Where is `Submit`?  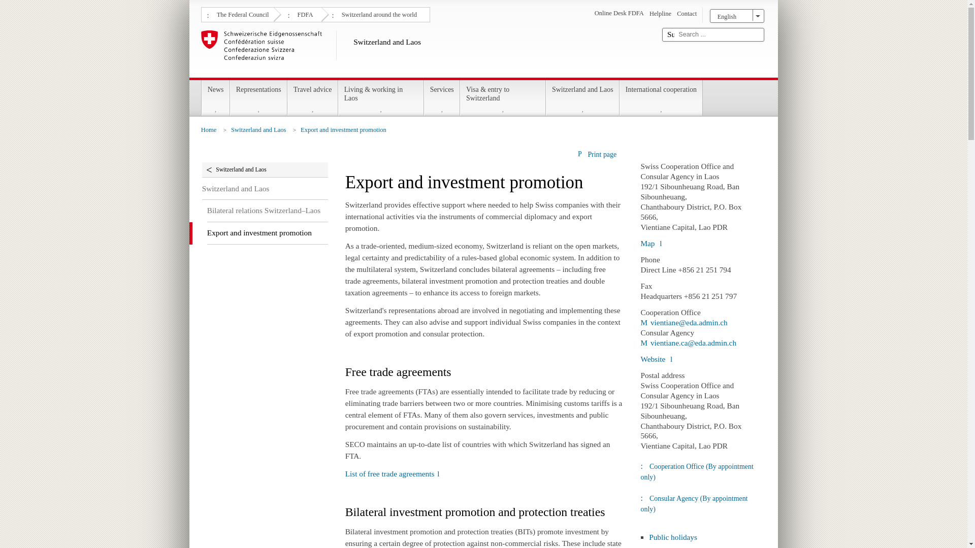
Submit is located at coordinates (670, 35).